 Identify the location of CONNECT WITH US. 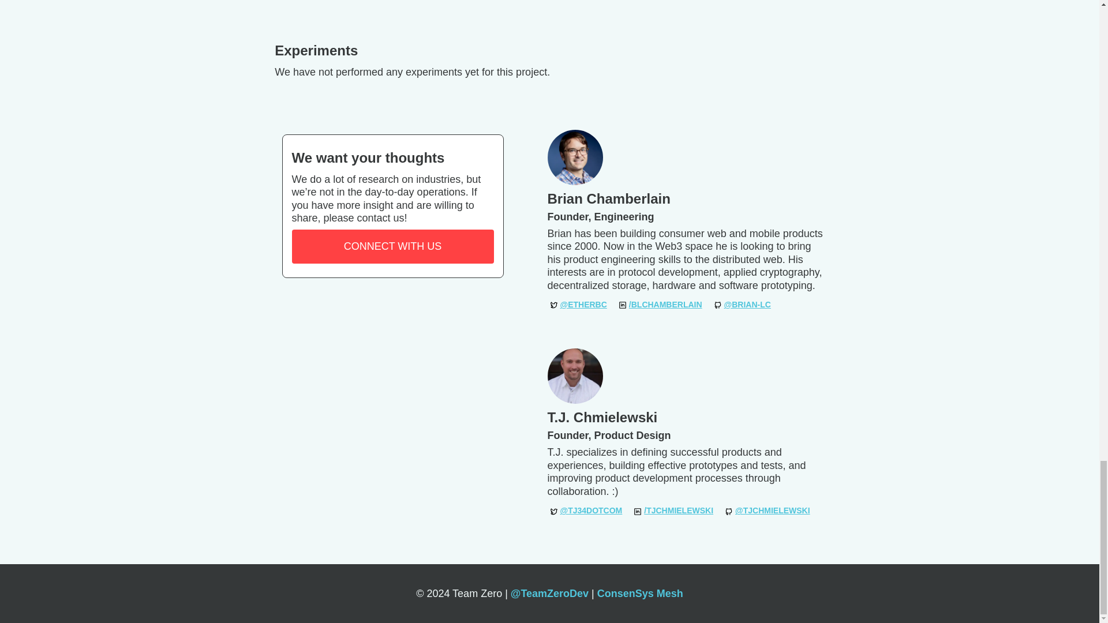
(393, 246).